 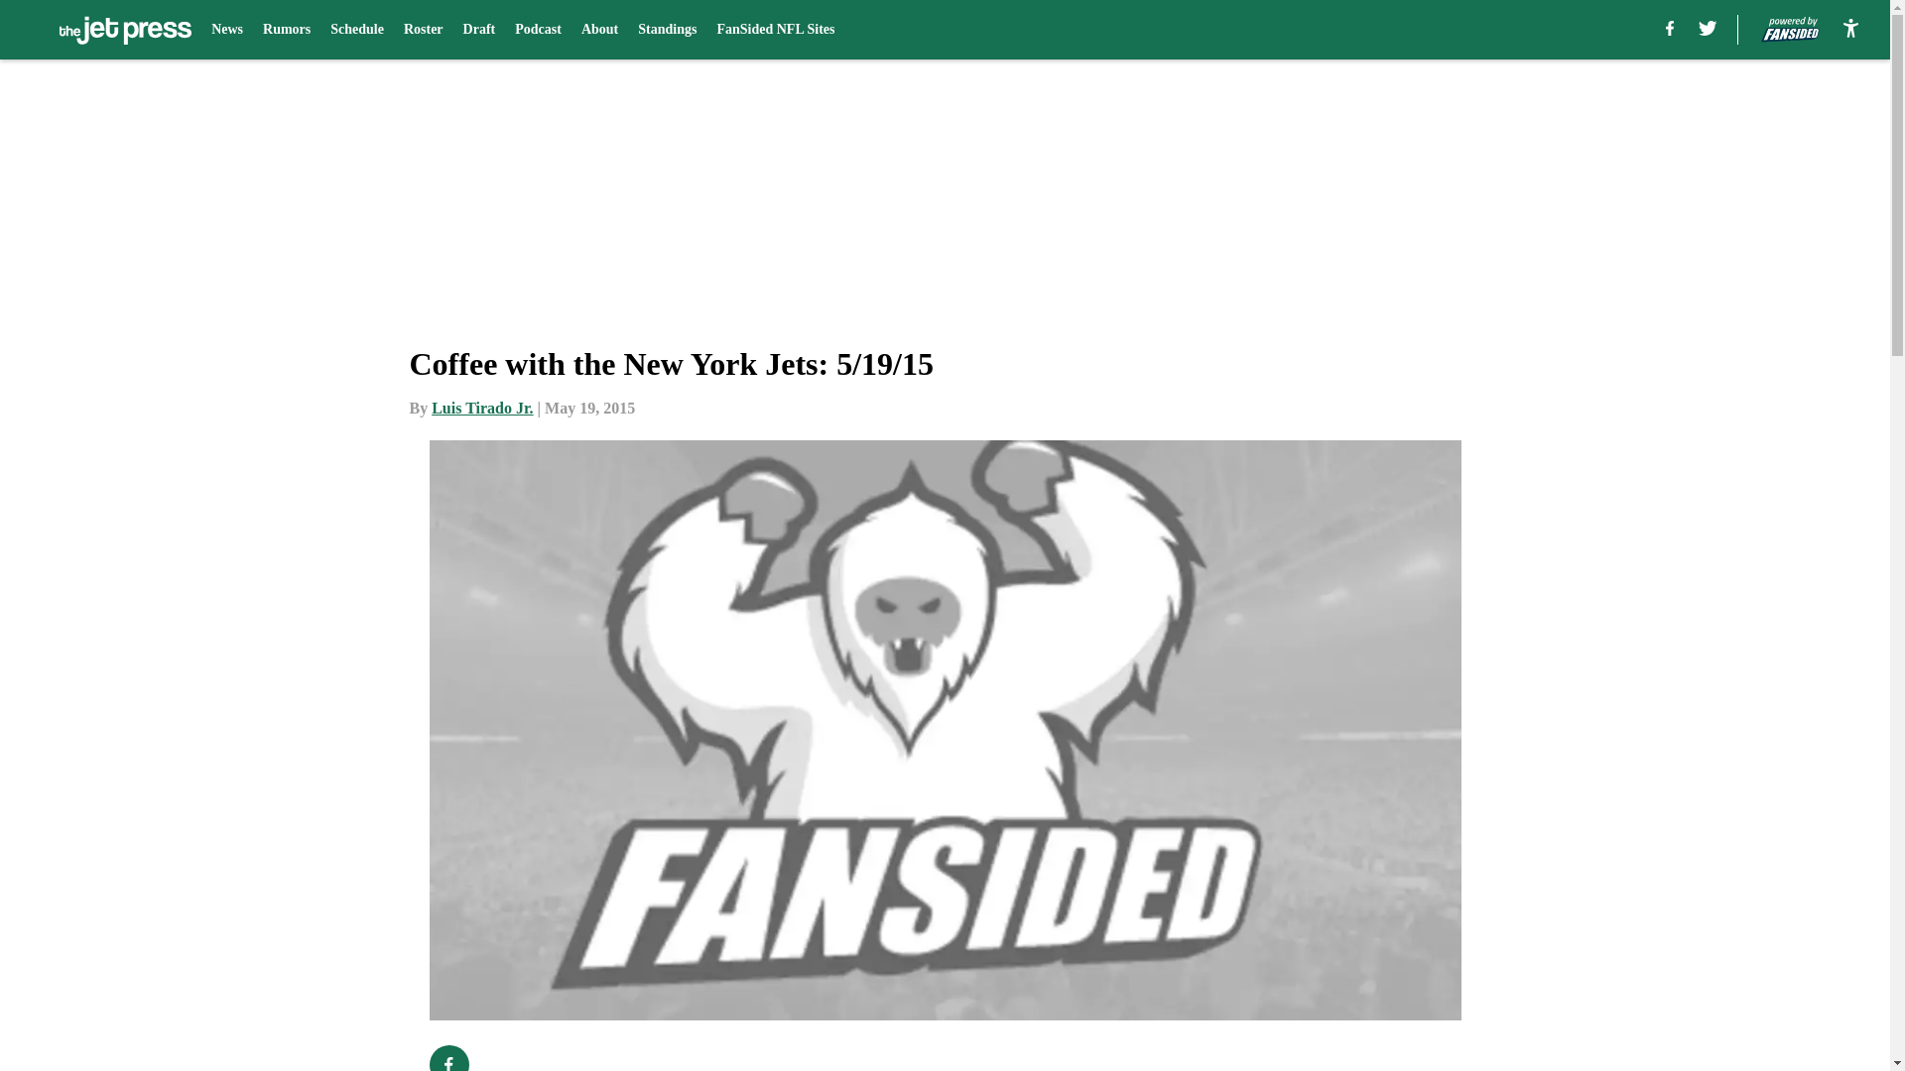 I want to click on Draft, so click(x=478, y=30).